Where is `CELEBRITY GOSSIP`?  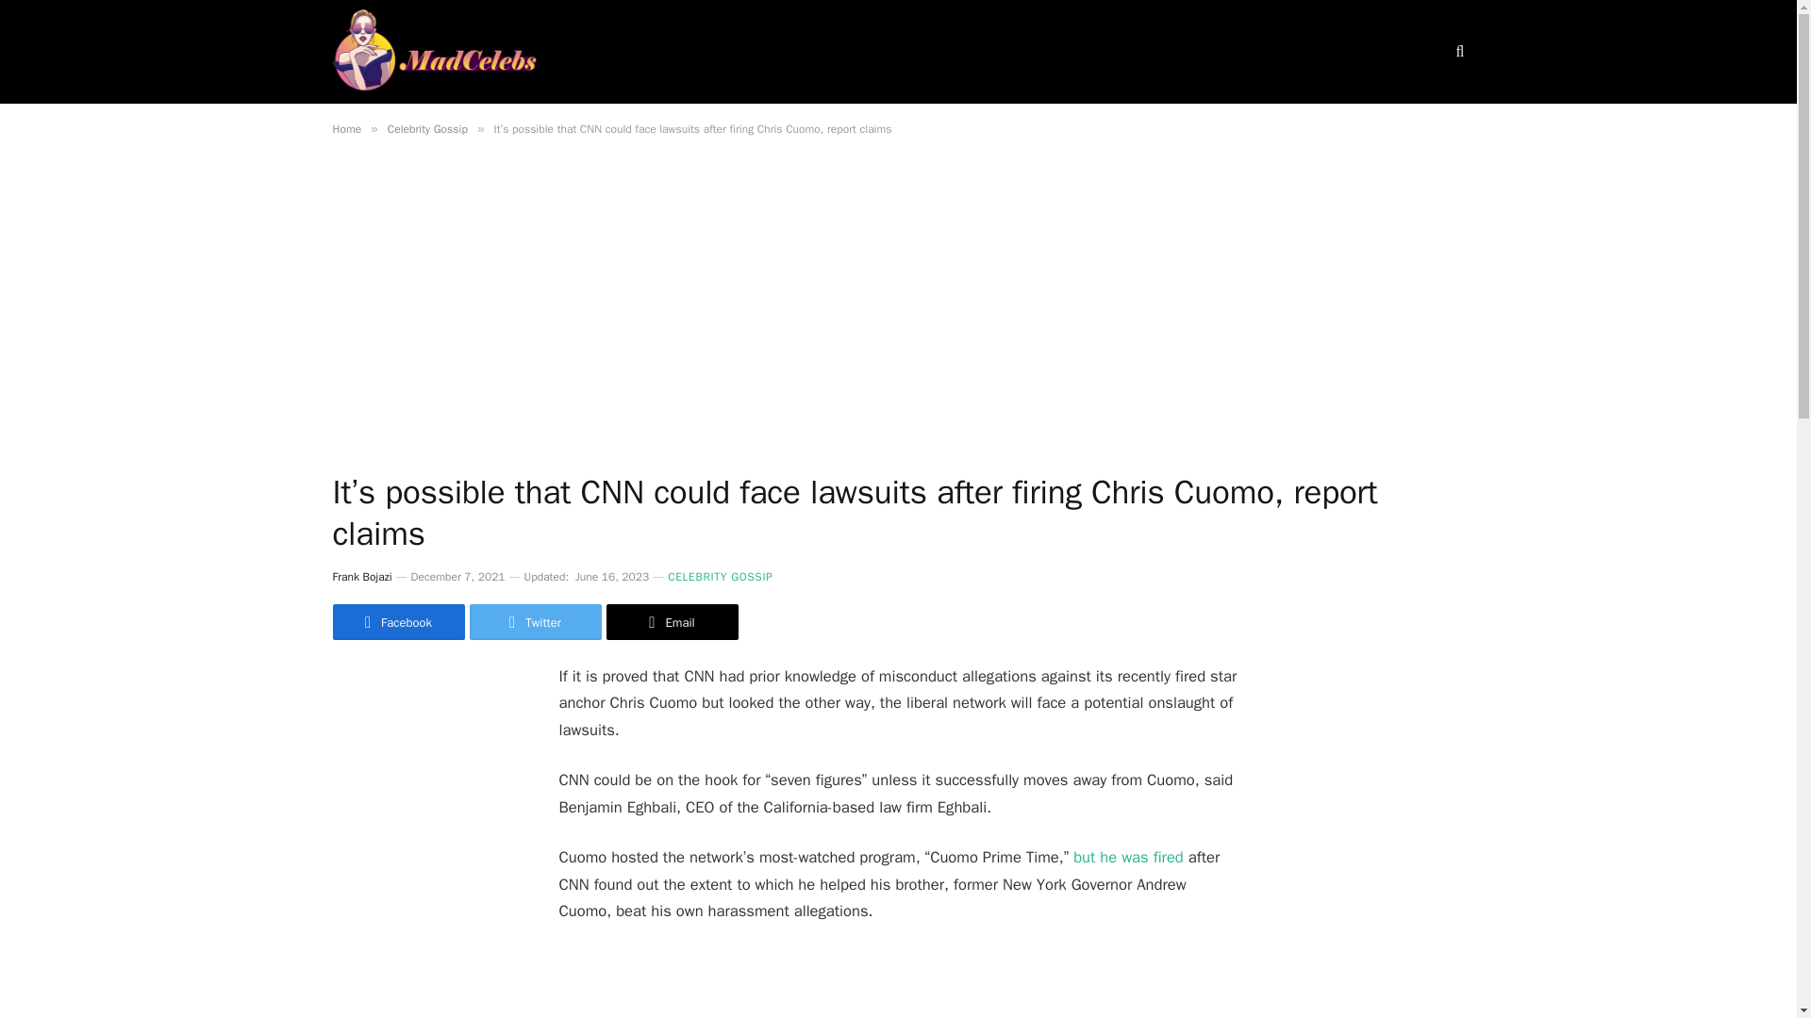
CELEBRITY GOSSIP is located at coordinates (721, 577).